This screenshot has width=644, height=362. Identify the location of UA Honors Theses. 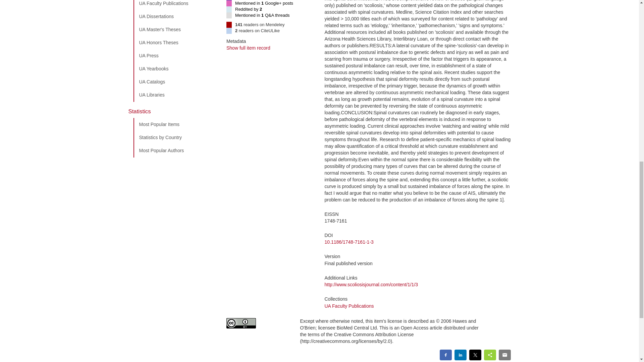
(175, 43).